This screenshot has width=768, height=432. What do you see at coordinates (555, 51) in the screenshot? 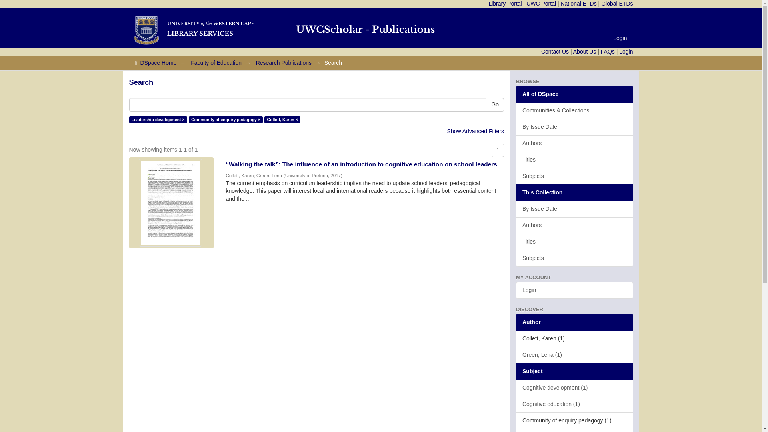
I see `Contact Us` at bounding box center [555, 51].